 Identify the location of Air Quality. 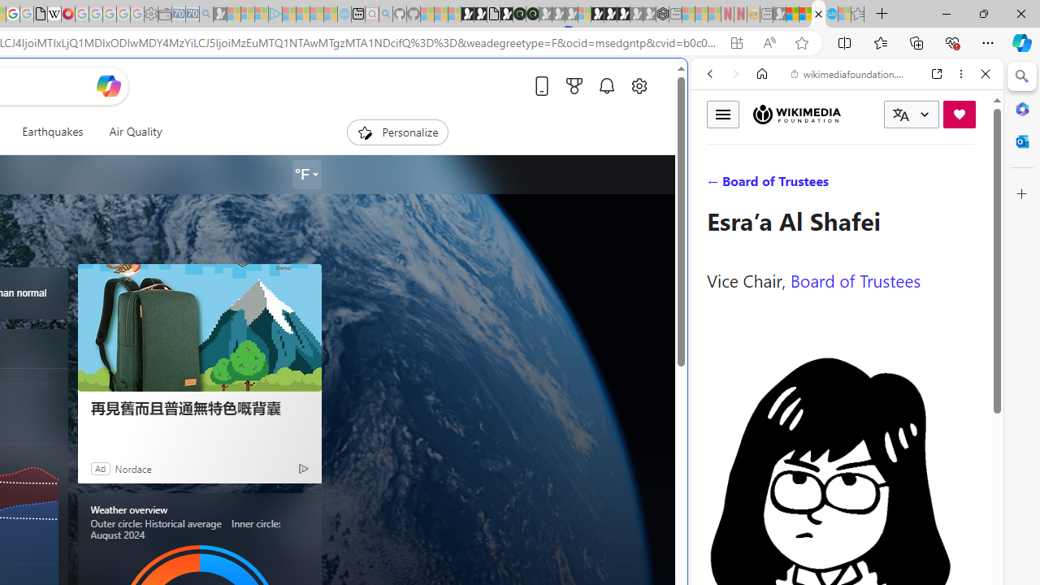
(128, 132).